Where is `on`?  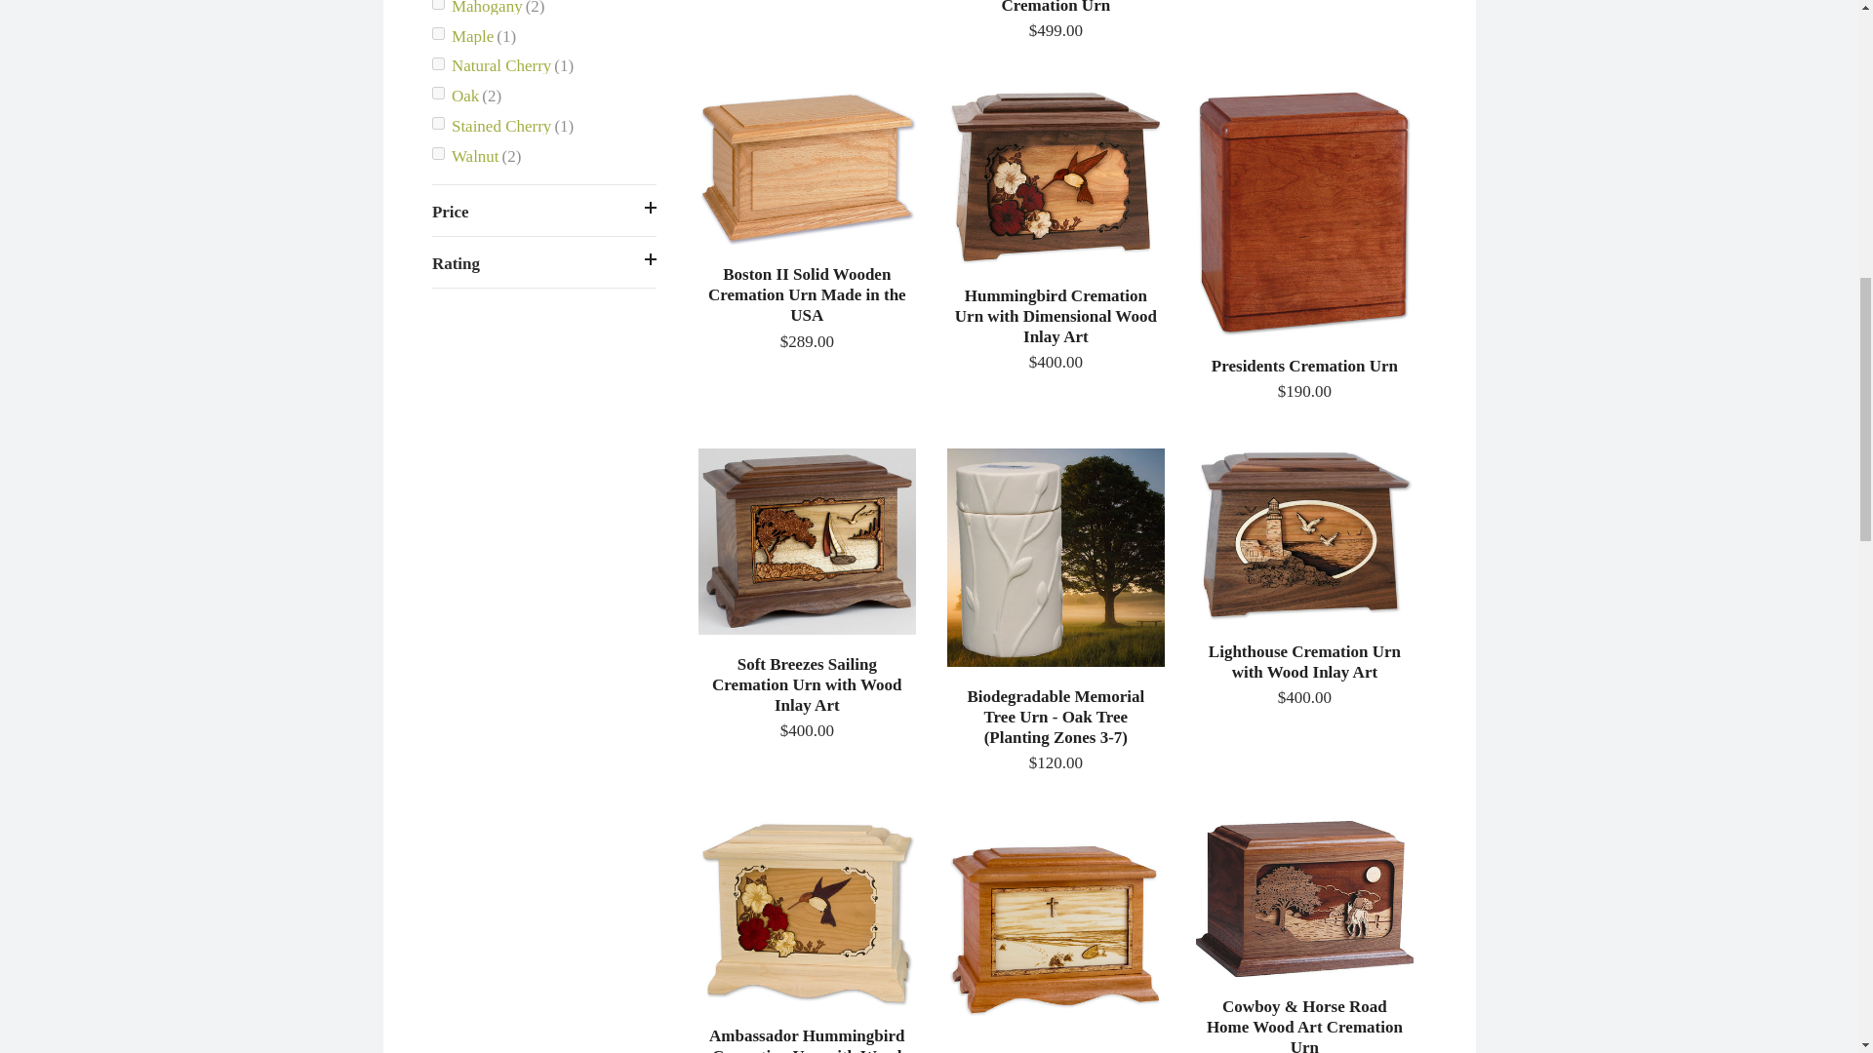
on is located at coordinates (439, 154).